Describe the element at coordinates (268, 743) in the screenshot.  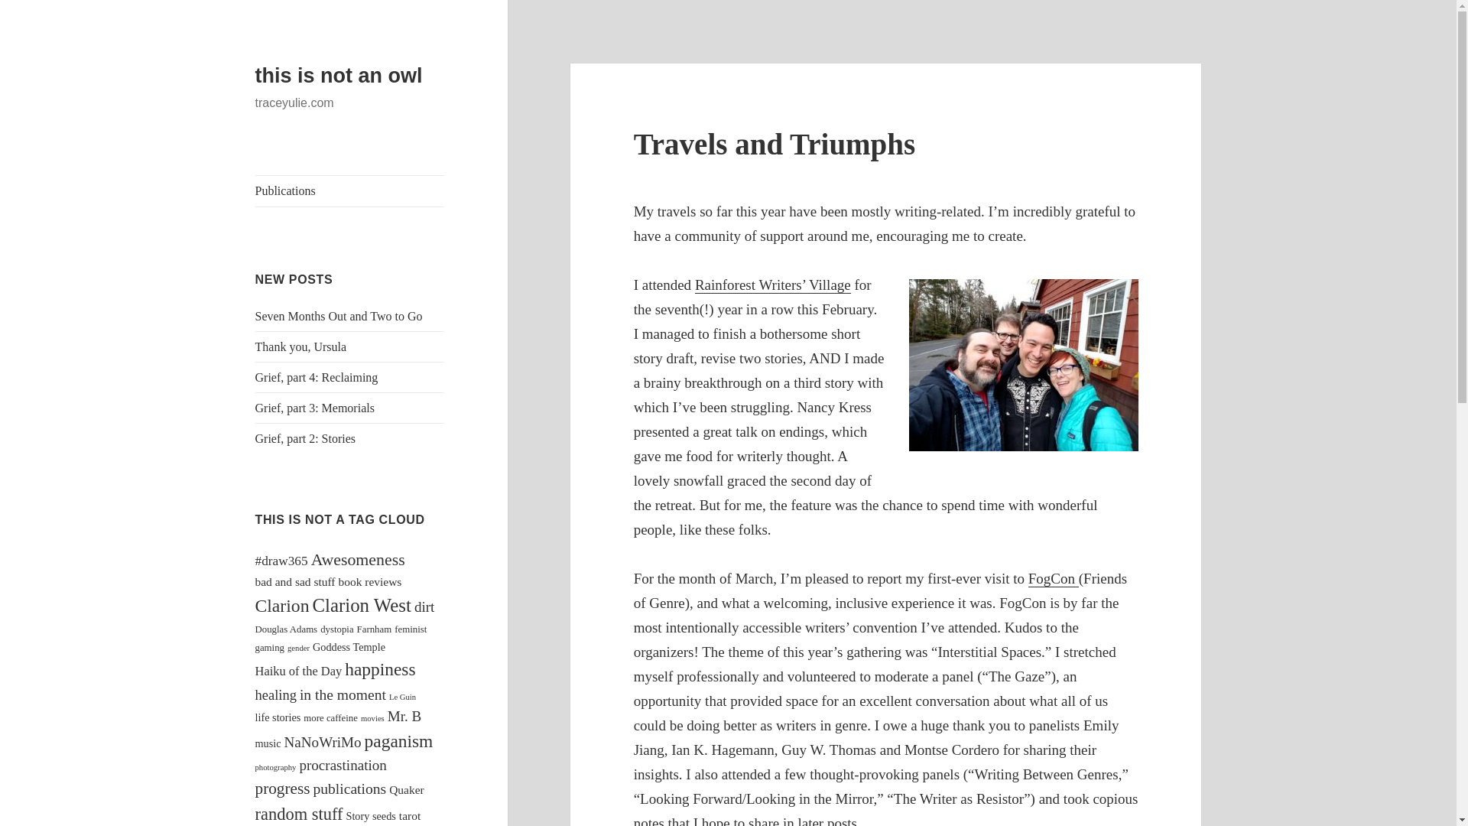
I see `music` at that location.